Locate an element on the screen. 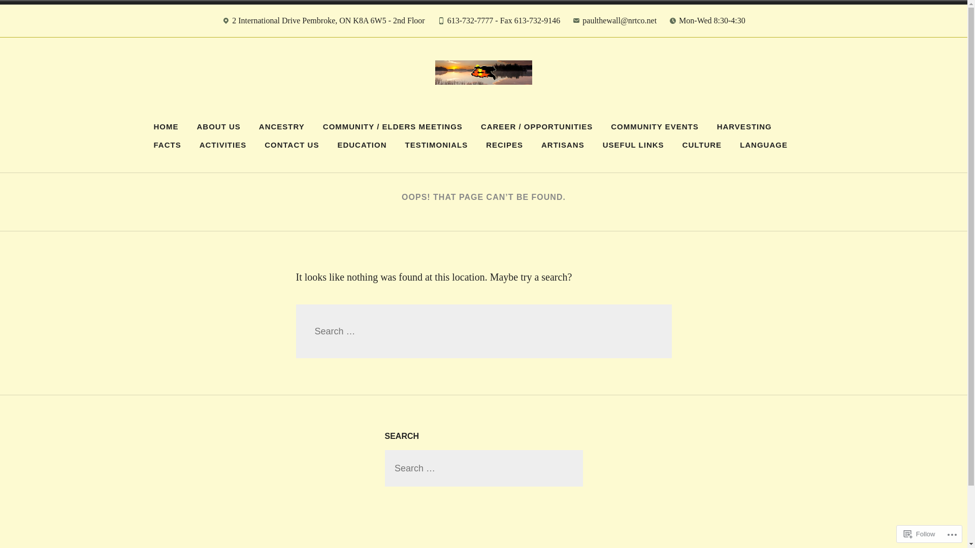 Image resolution: width=975 pixels, height=548 pixels. COMMUNITY / ELDERS MEETINGS is located at coordinates (393, 127).